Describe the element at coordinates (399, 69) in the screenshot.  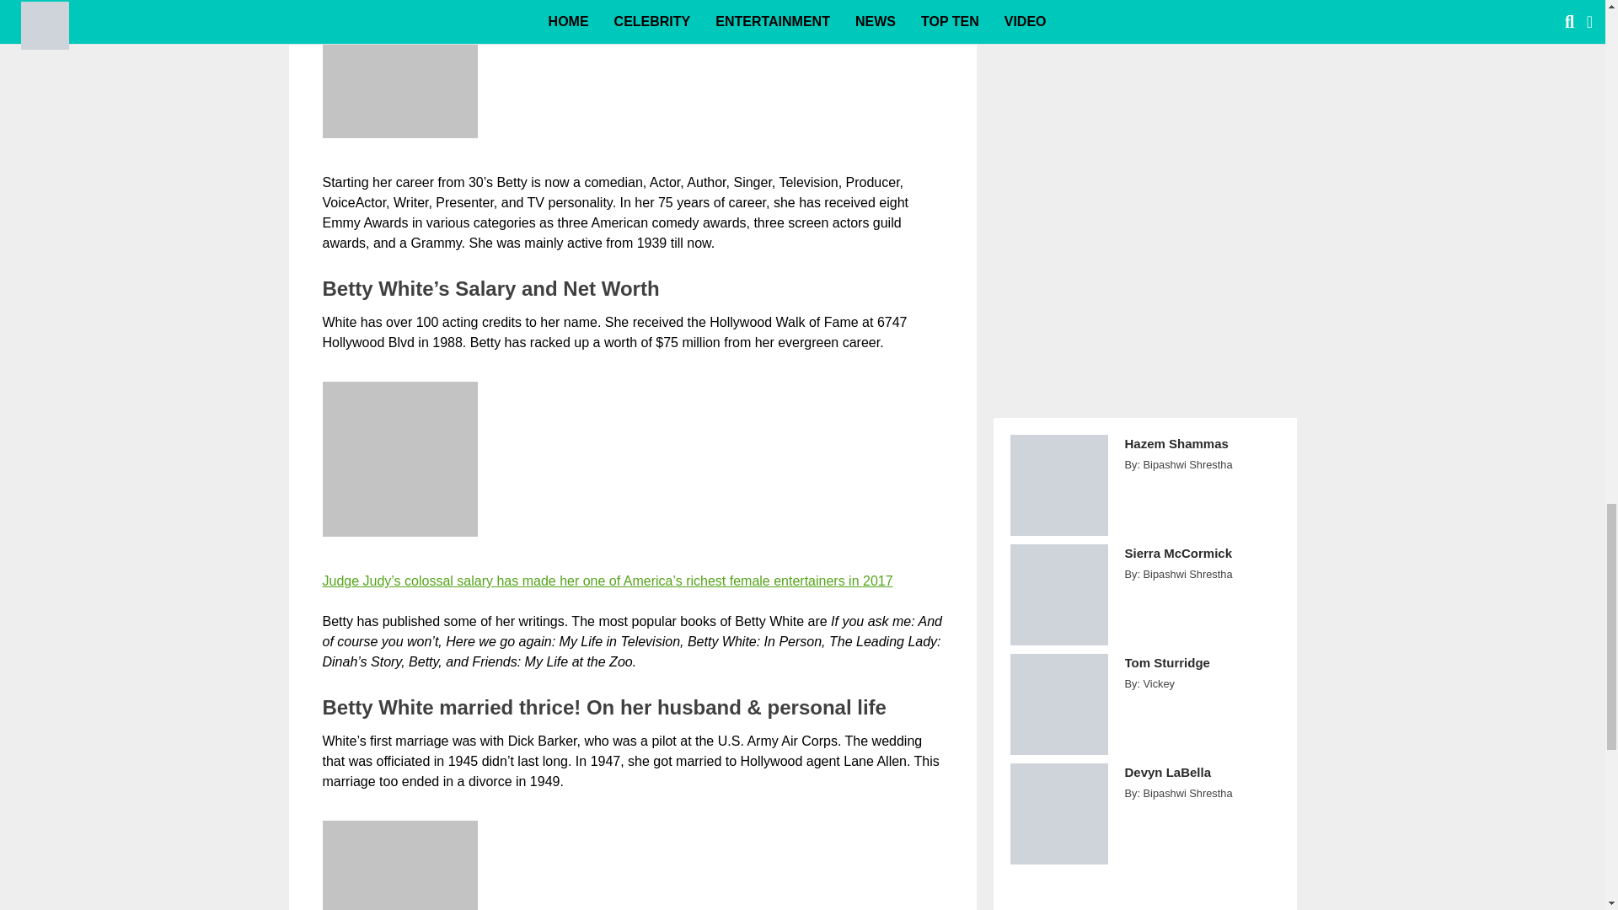
I see `Betty White in her career stage and when she was young.` at that location.